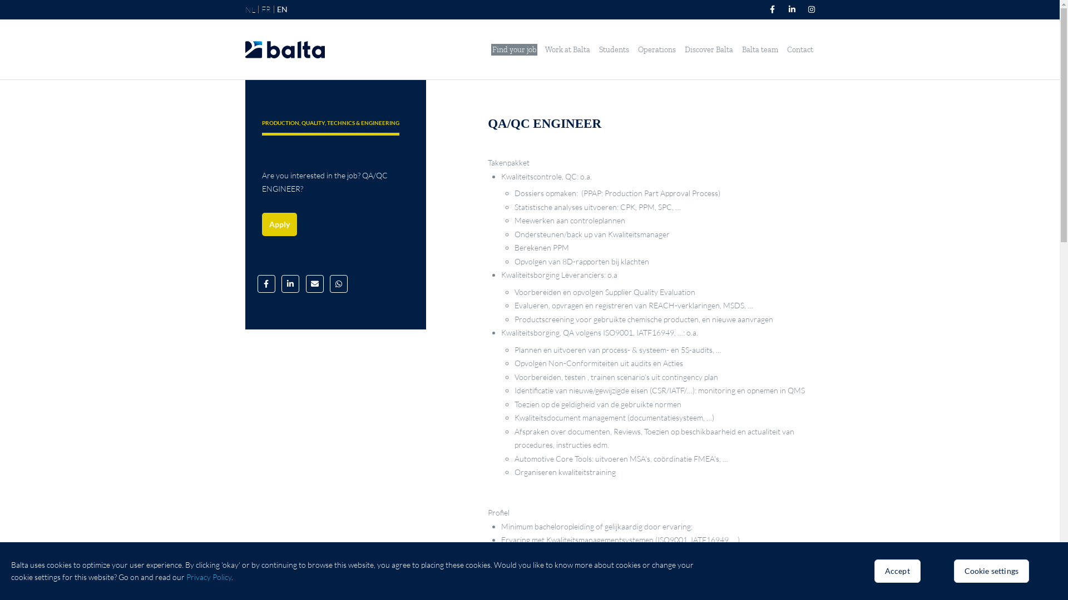 The height and width of the screenshot is (600, 1068). Describe the element at coordinates (266, 9) in the screenshot. I see `FR` at that location.